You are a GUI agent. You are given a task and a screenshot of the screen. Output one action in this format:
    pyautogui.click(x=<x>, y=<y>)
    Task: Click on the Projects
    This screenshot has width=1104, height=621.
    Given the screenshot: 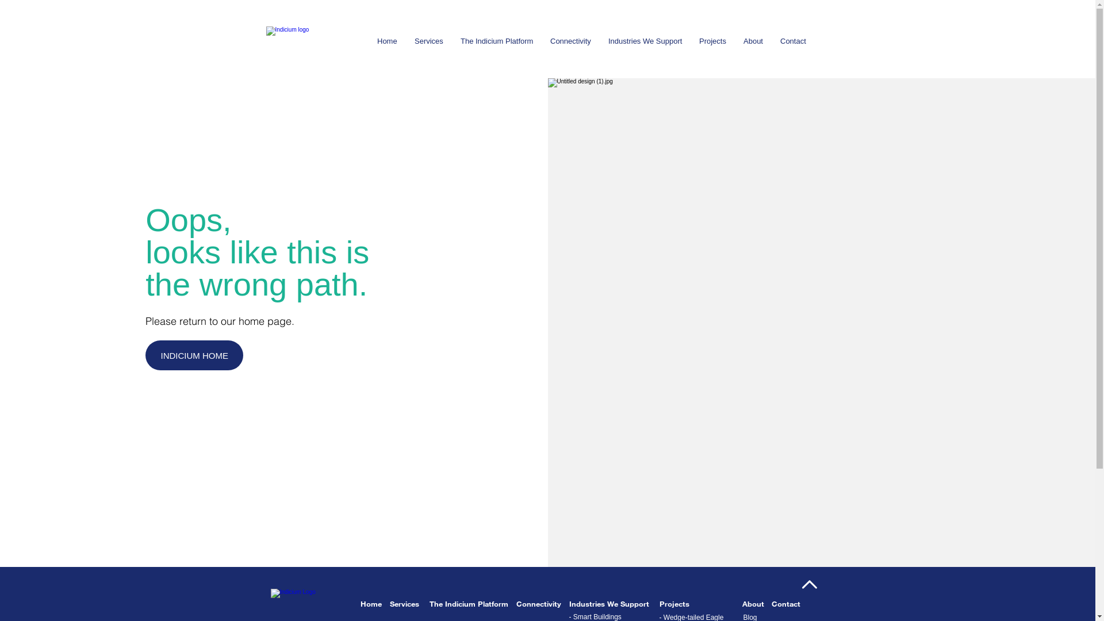 What is the action you would take?
    pyautogui.click(x=674, y=604)
    